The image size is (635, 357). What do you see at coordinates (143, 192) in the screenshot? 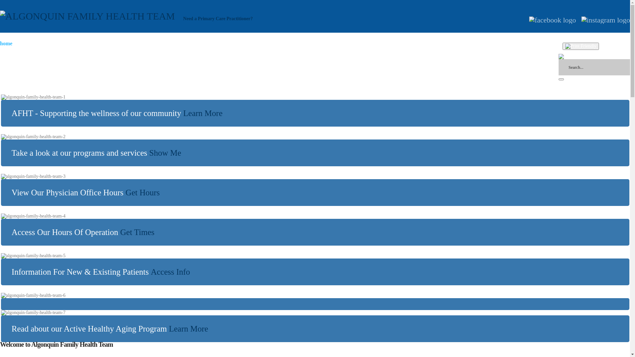
I see `Link: Physician Office Hours
Get Hours` at bounding box center [143, 192].